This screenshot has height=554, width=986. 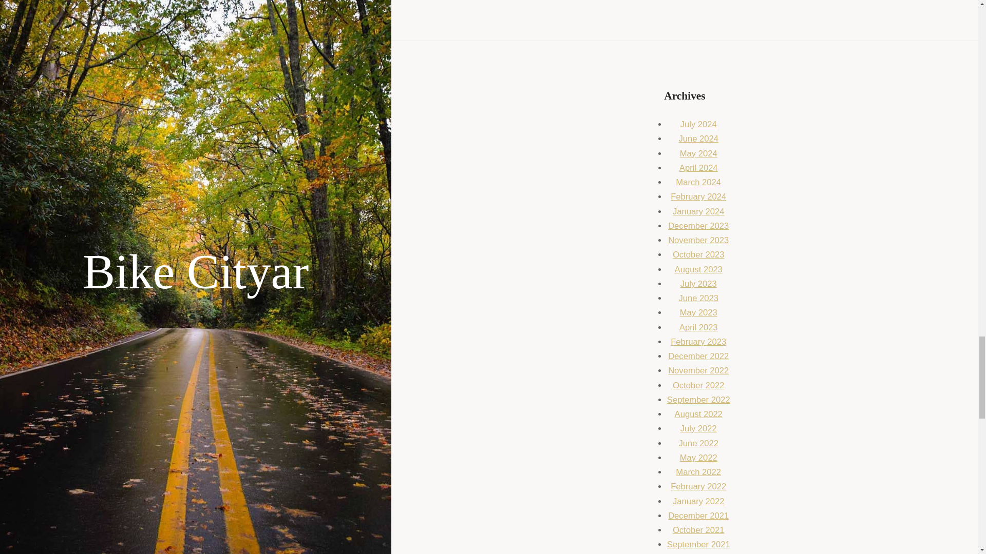 I want to click on April 2023, so click(x=698, y=327).